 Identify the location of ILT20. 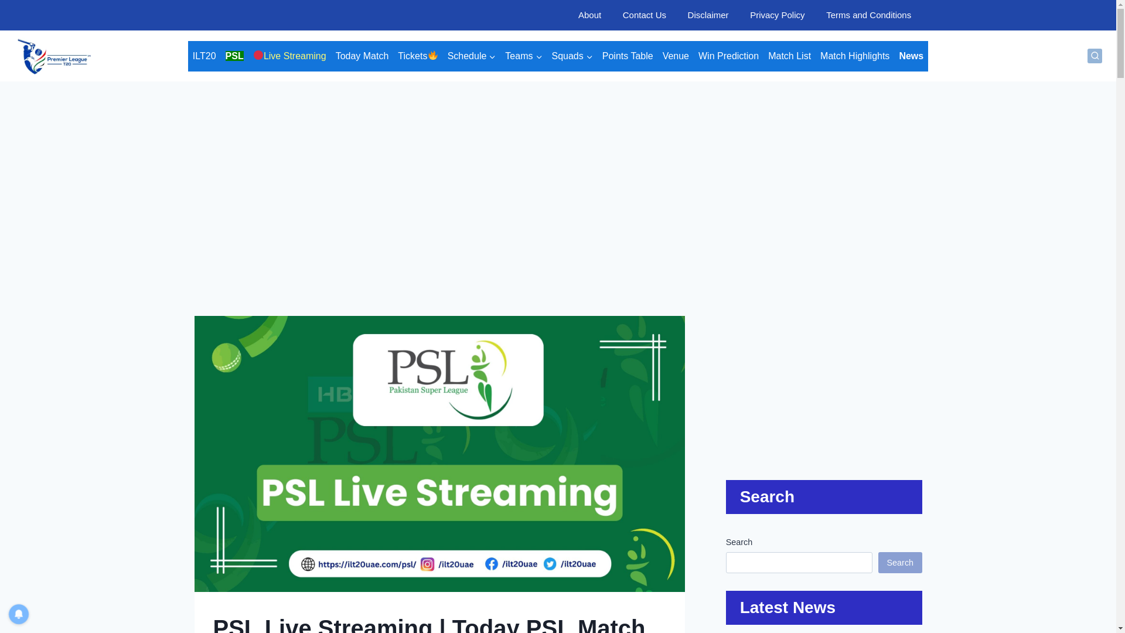
(204, 56).